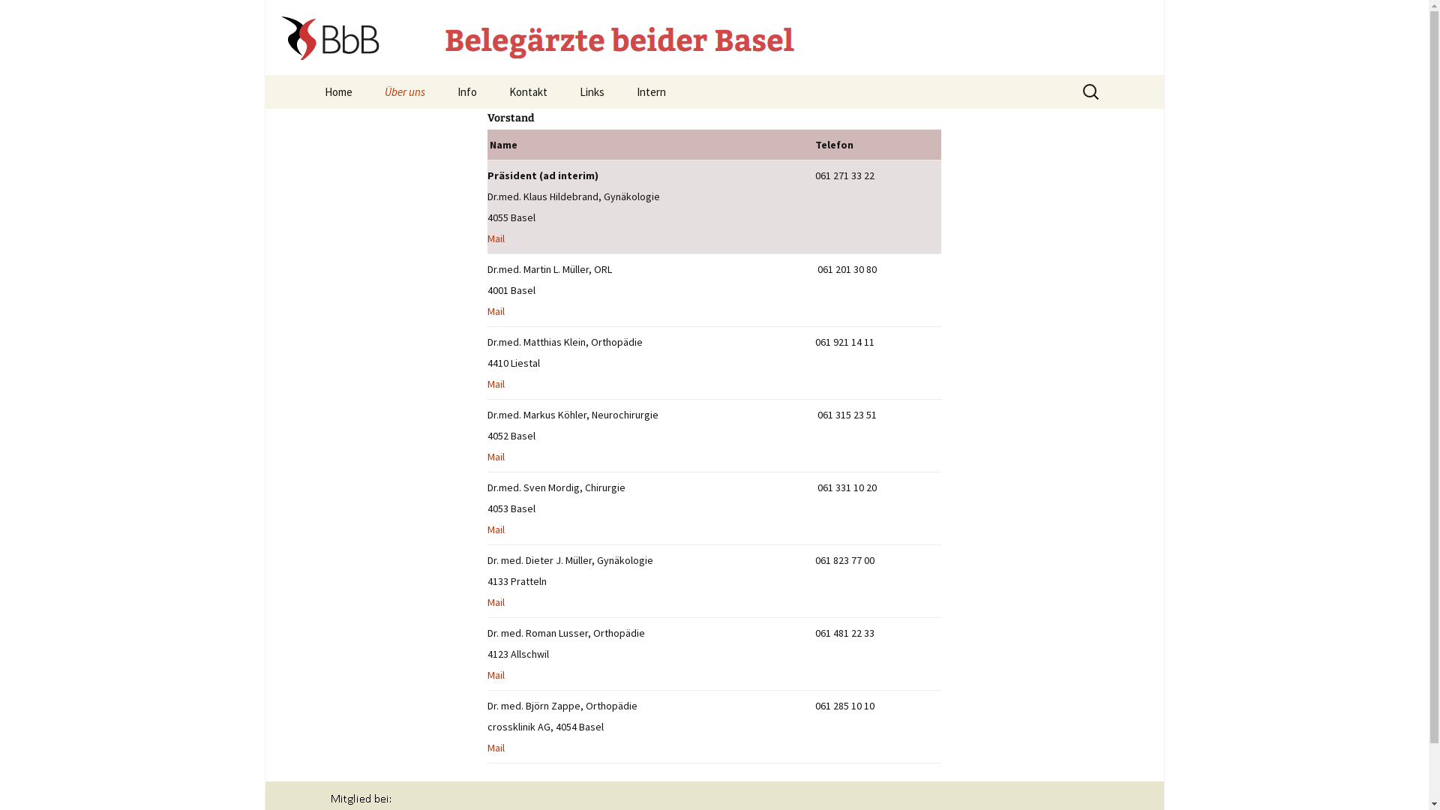  Describe the element at coordinates (528, 91) in the screenshot. I see `Kontakt` at that location.